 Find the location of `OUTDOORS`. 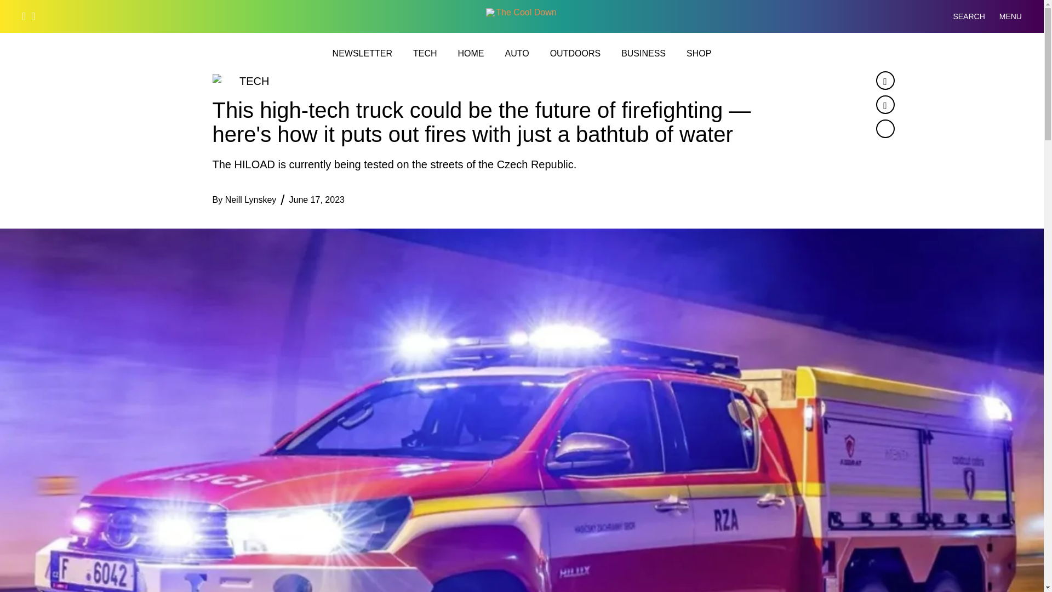

OUTDOORS is located at coordinates (575, 53).